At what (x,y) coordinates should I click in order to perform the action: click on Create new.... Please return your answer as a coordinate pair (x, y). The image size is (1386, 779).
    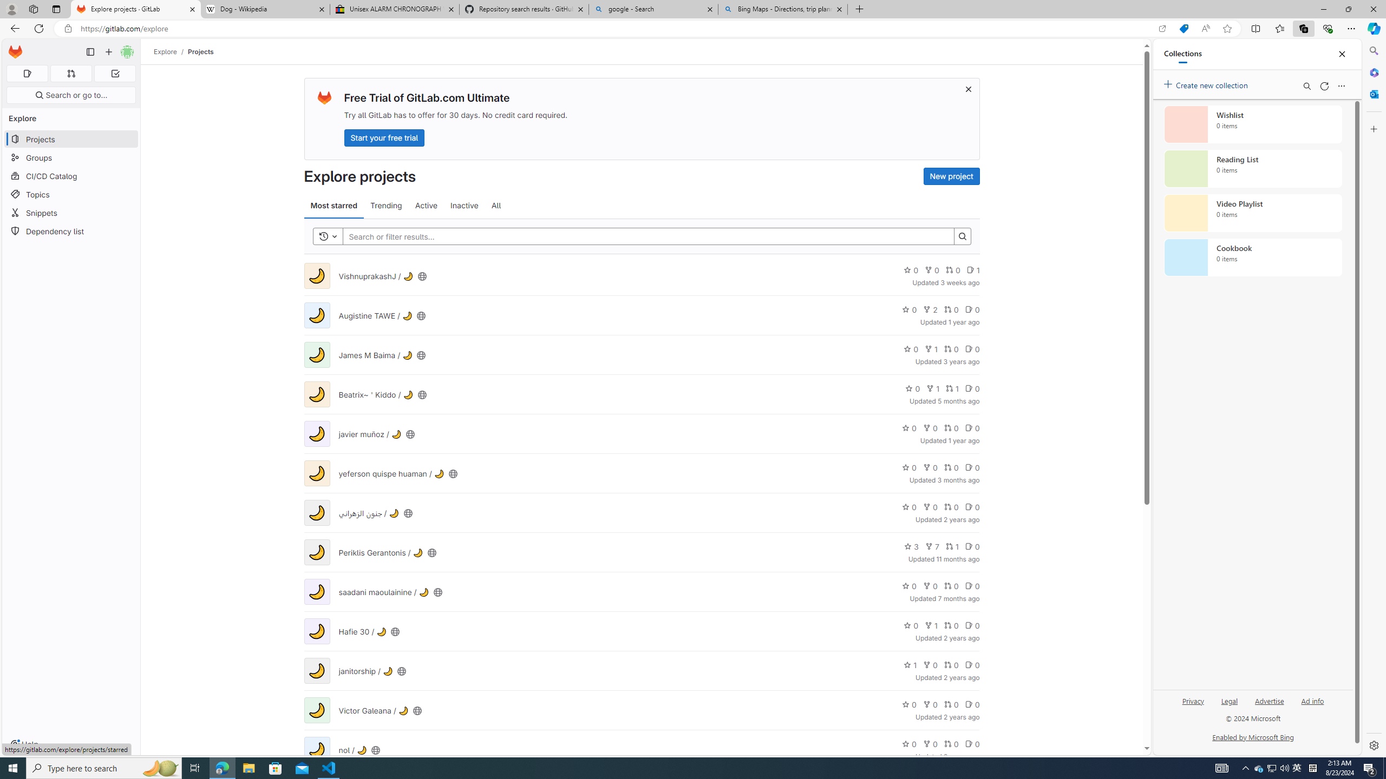
    Looking at the image, I should click on (108, 52).